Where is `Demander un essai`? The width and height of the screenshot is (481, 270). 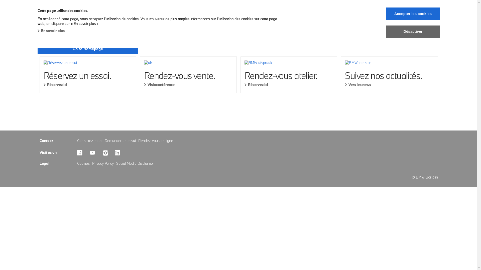 Demander un essai is located at coordinates (120, 140).